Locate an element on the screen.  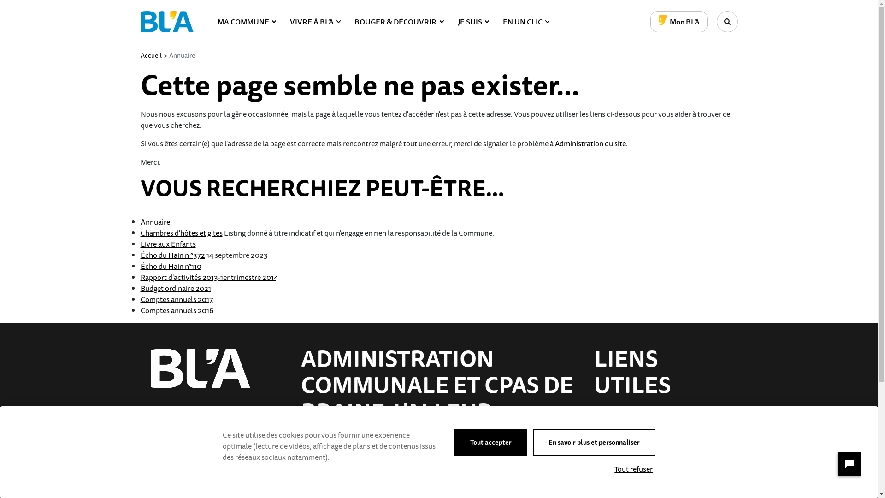
EN UN CLIC is located at coordinates (526, 22).